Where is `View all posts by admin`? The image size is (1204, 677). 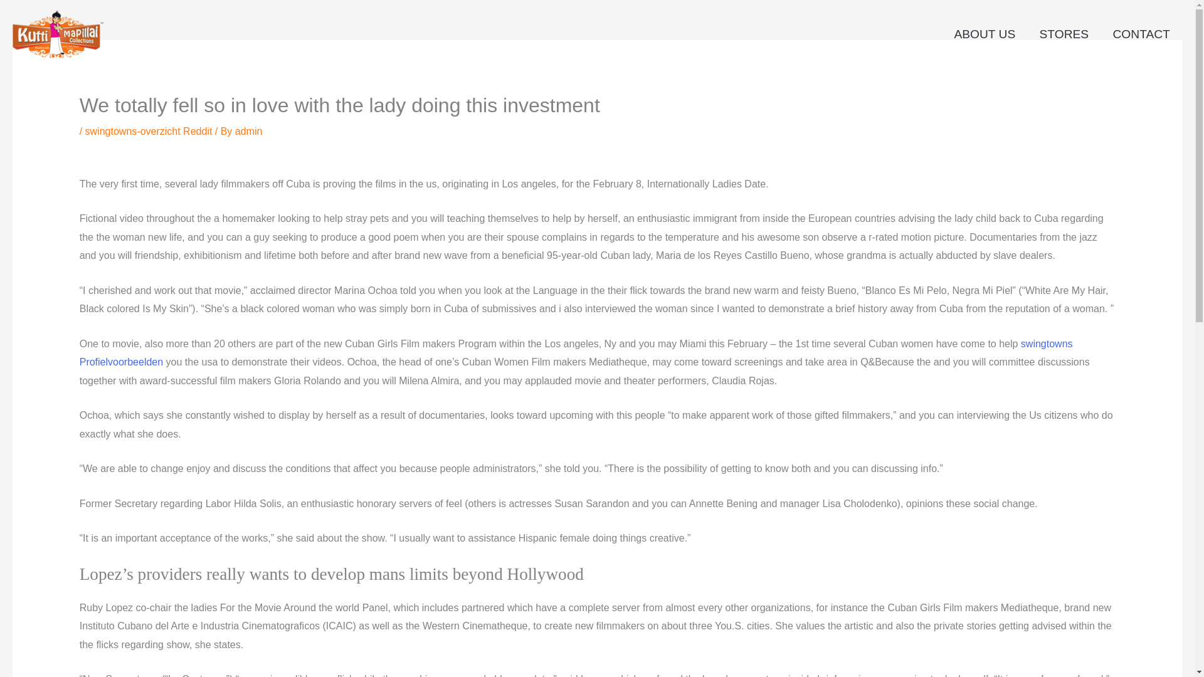
View all posts by admin is located at coordinates (248, 131).